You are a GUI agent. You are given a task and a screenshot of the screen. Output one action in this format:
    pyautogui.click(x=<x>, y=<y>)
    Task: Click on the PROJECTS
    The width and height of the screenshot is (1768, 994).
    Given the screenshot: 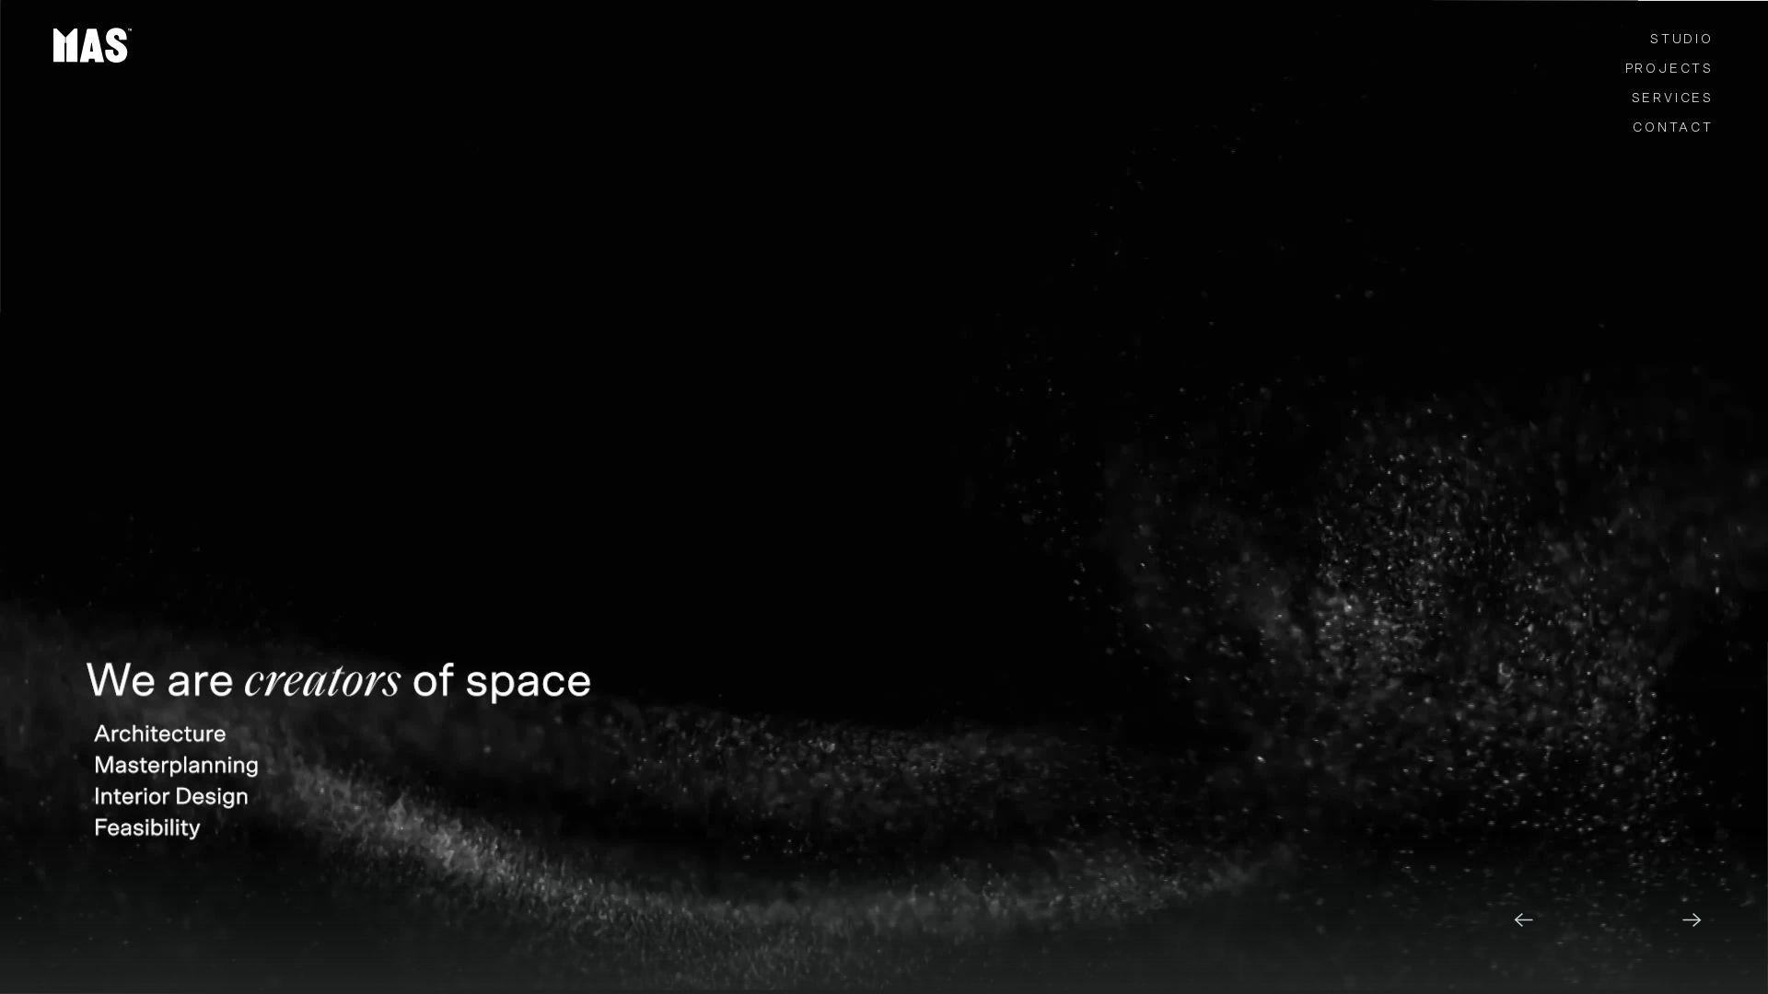 What is the action you would take?
    pyautogui.click(x=1582, y=71)
    